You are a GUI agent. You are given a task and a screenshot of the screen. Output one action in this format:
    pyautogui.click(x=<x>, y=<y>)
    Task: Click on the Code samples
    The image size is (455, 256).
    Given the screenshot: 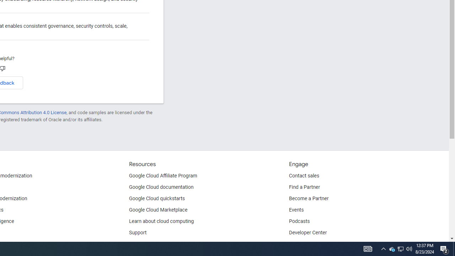 What is the action you would take?
    pyautogui.click(x=145, y=244)
    